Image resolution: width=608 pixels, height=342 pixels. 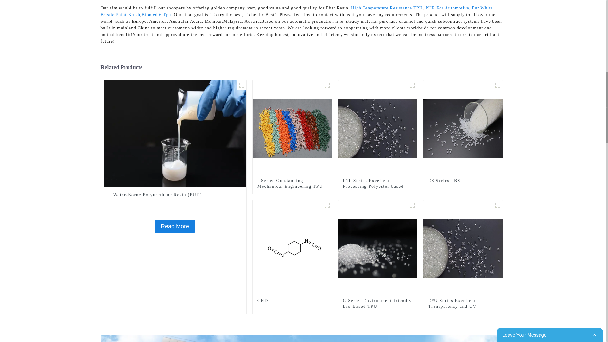 I want to click on E1L Series Excellent Processing Polyester-based TPU, so click(x=377, y=128).